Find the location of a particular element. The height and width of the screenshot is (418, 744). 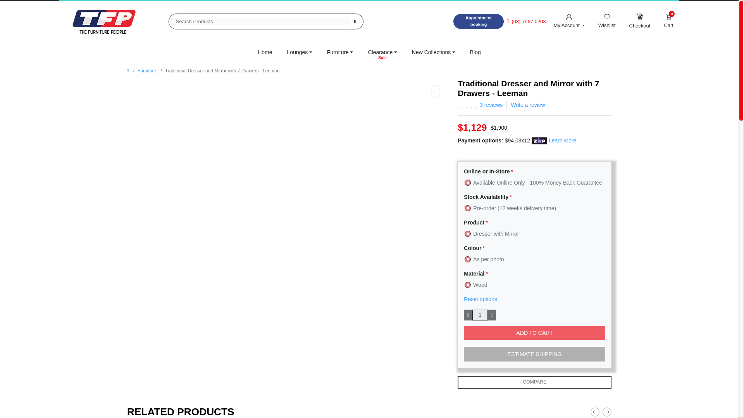

1 is located at coordinates (480, 315).